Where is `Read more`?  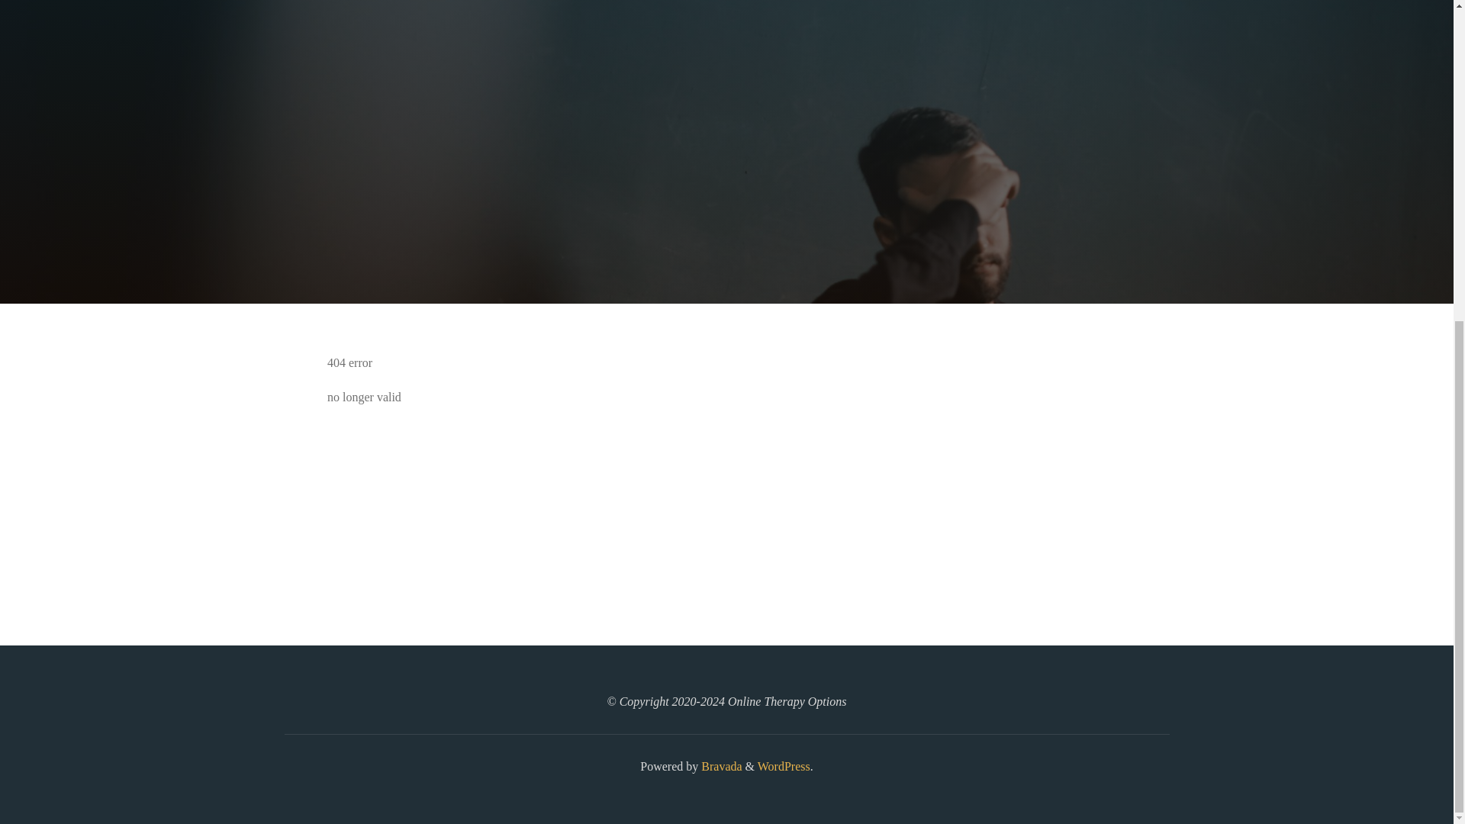 Read more is located at coordinates (726, 209).